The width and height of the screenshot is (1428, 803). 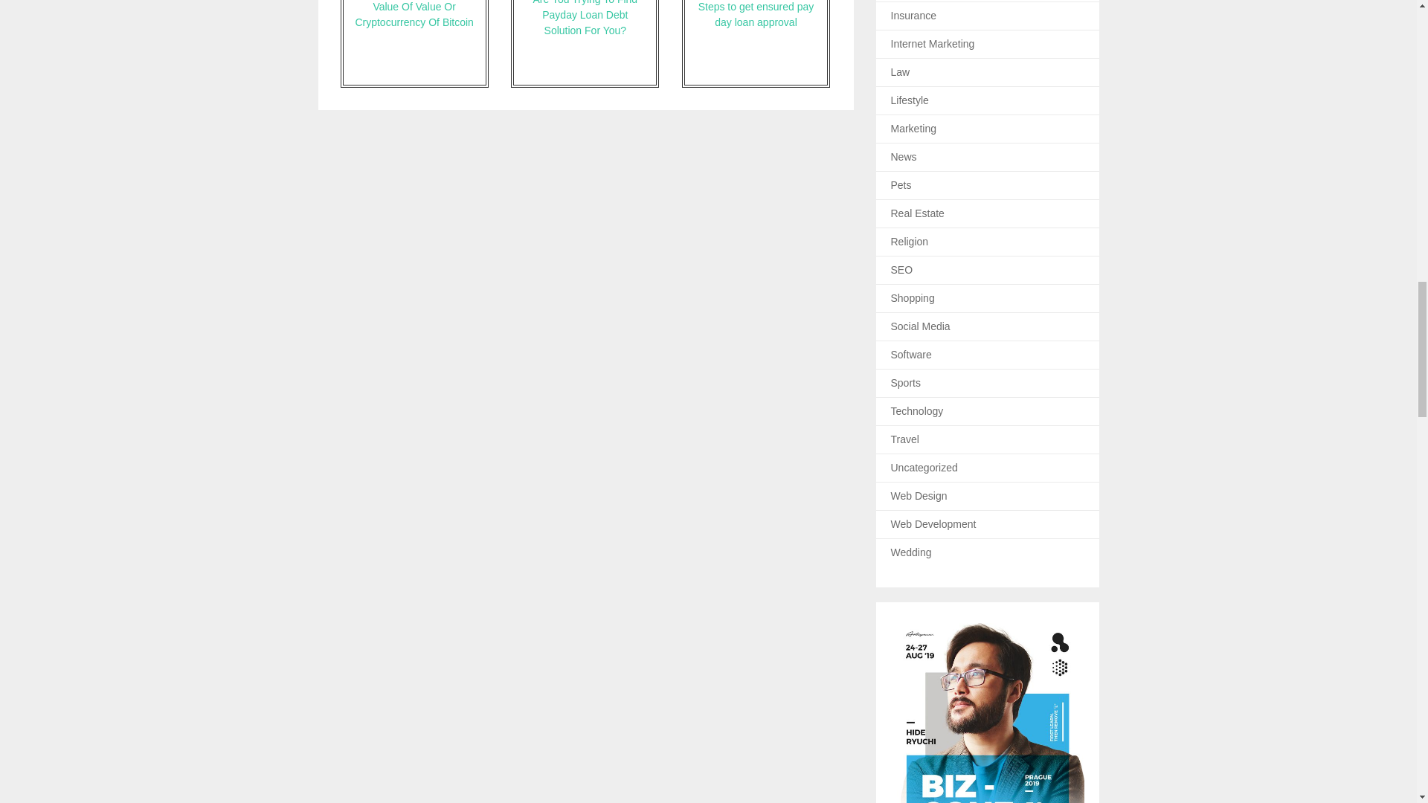 I want to click on Lifestyle, so click(x=910, y=100).